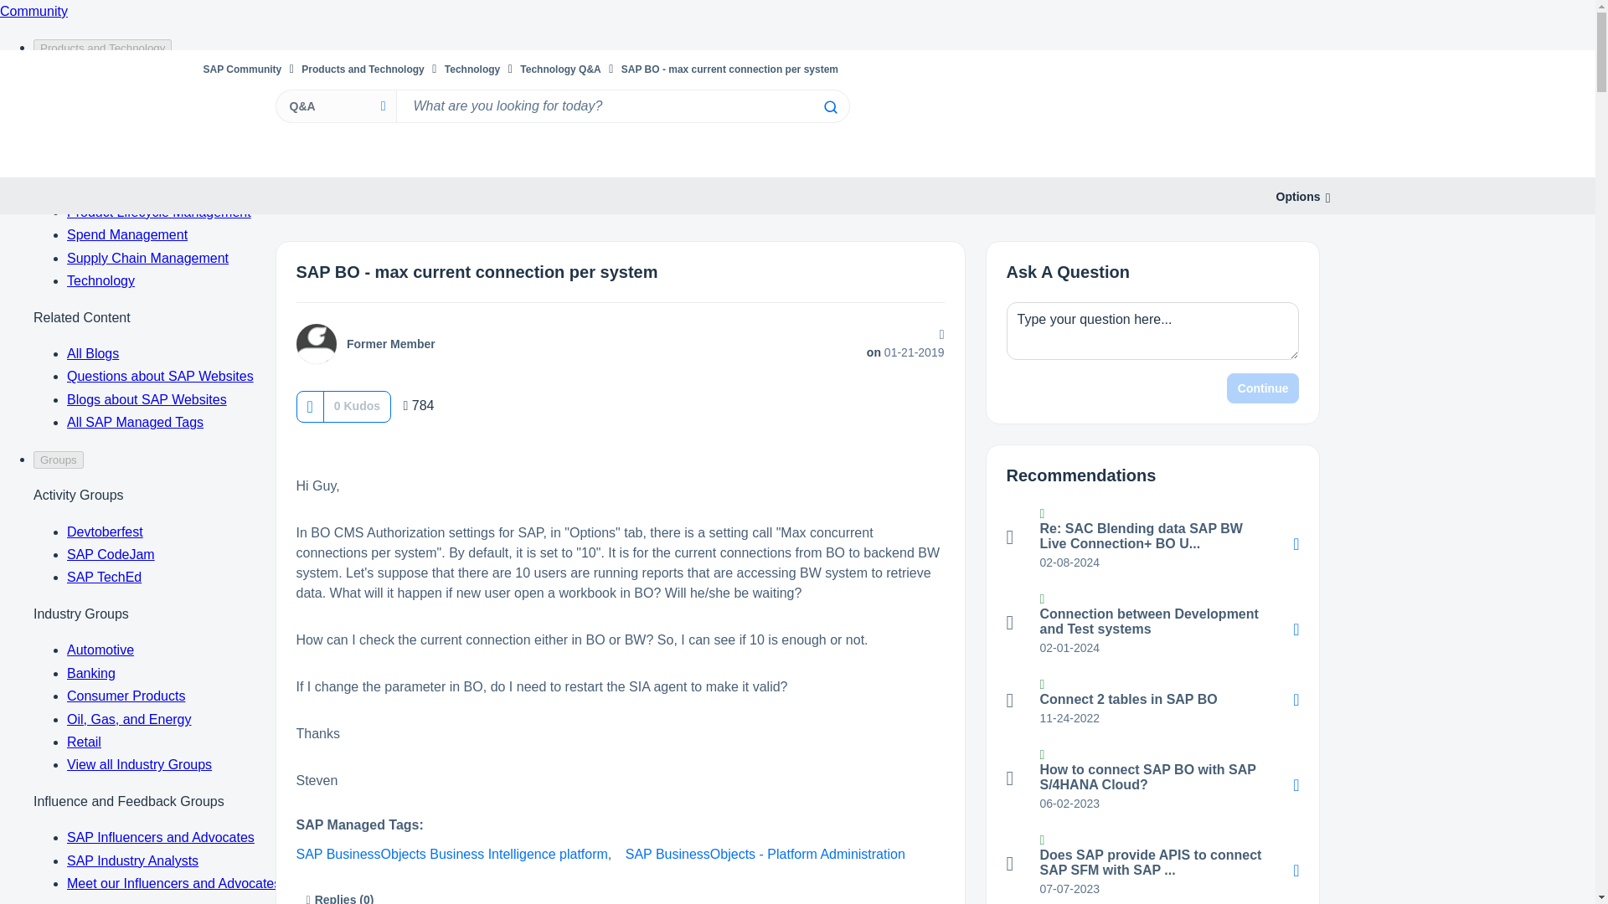 This screenshot has width=1608, height=904. What do you see at coordinates (472, 69) in the screenshot?
I see `Technology` at bounding box center [472, 69].